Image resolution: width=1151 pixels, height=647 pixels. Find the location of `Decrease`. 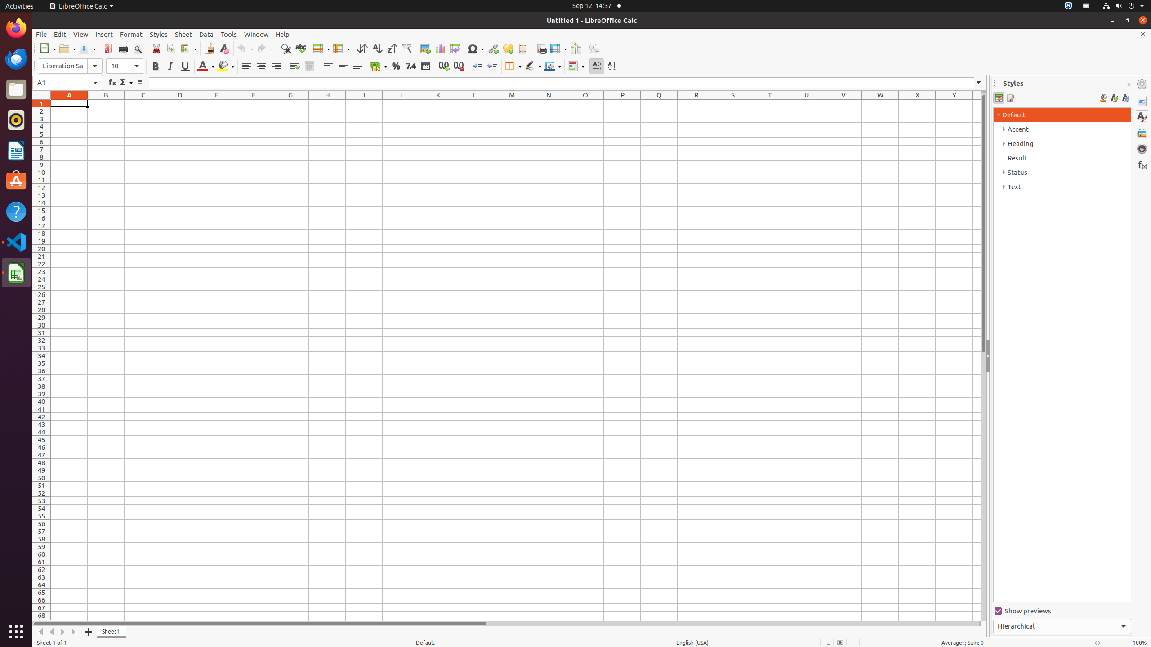

Decrease is located at coordinates (492, 66).